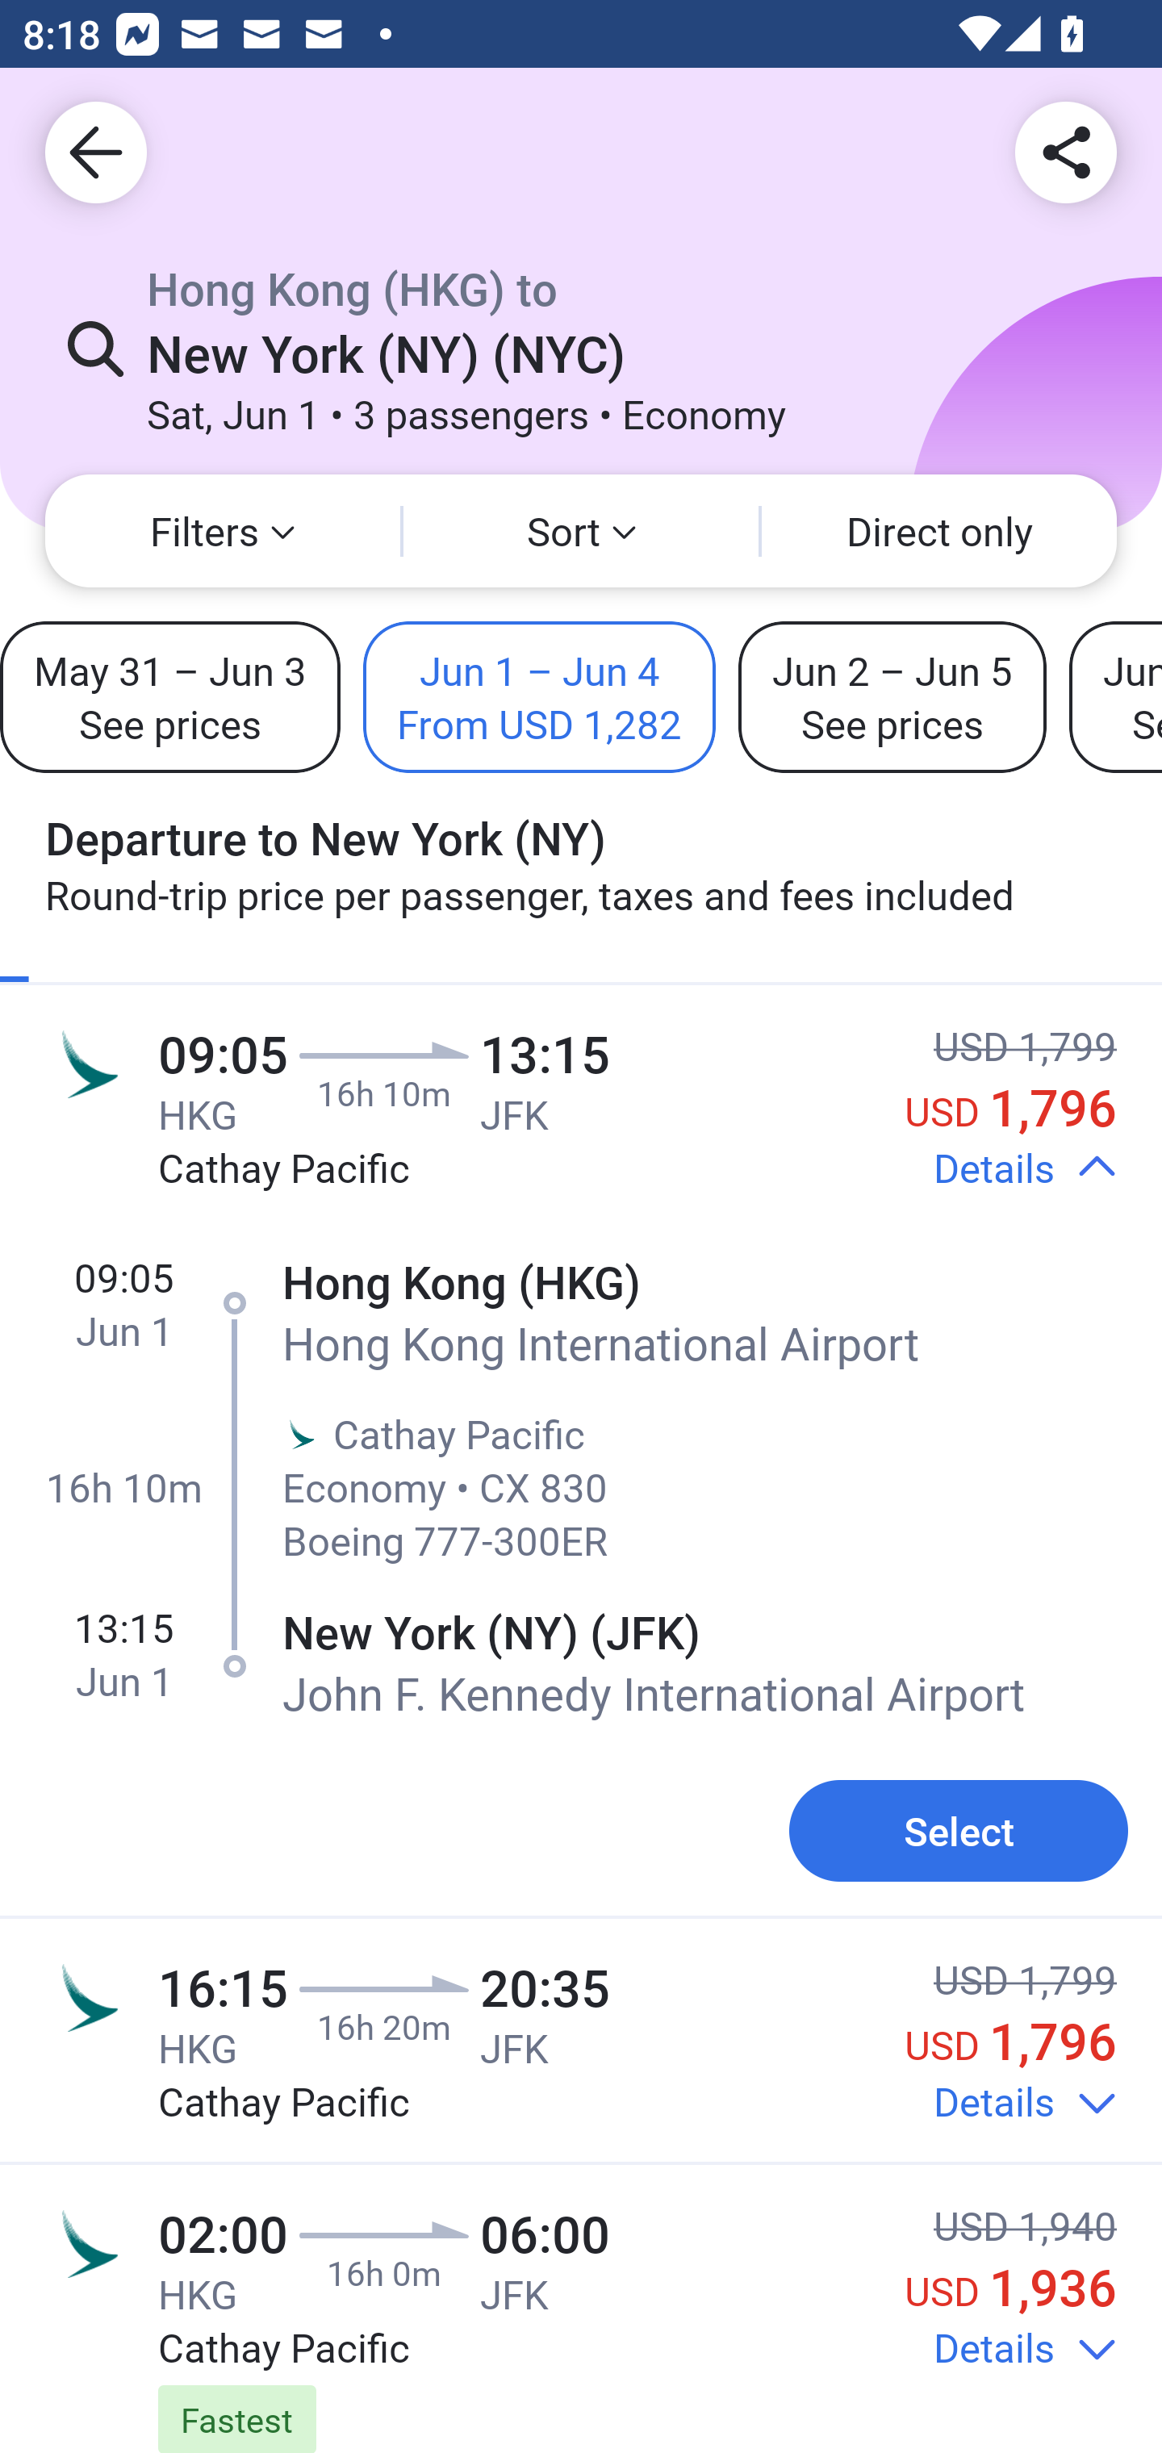 This screenshot has width=1162, height=2453. Describe the element at coordinates (169, 696) in the screenshot. I see `May 31 – Jun 3 See prices` at that location.